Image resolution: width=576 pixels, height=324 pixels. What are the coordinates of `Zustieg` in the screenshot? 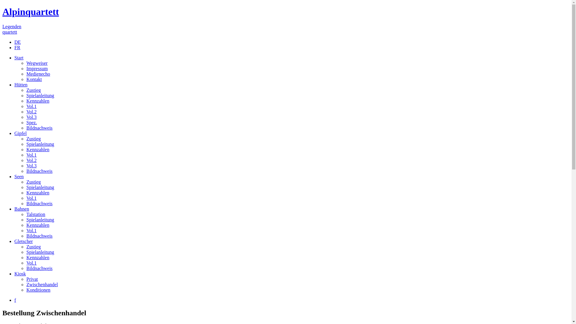 It's located at (34, 139).